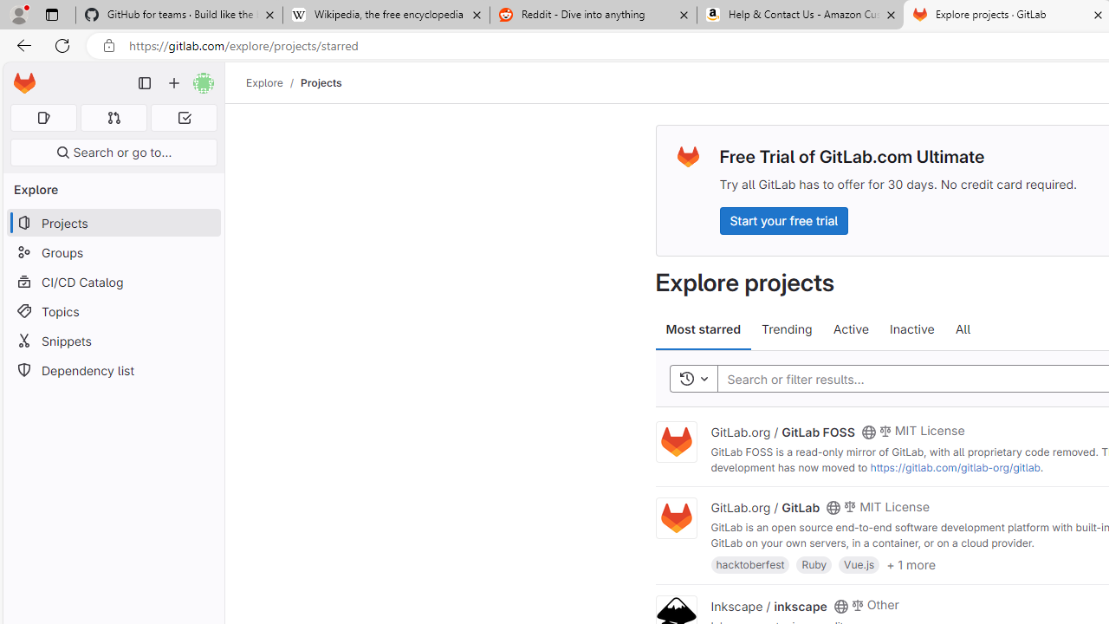  I want to click on Start your free trial, so click(783, 220).